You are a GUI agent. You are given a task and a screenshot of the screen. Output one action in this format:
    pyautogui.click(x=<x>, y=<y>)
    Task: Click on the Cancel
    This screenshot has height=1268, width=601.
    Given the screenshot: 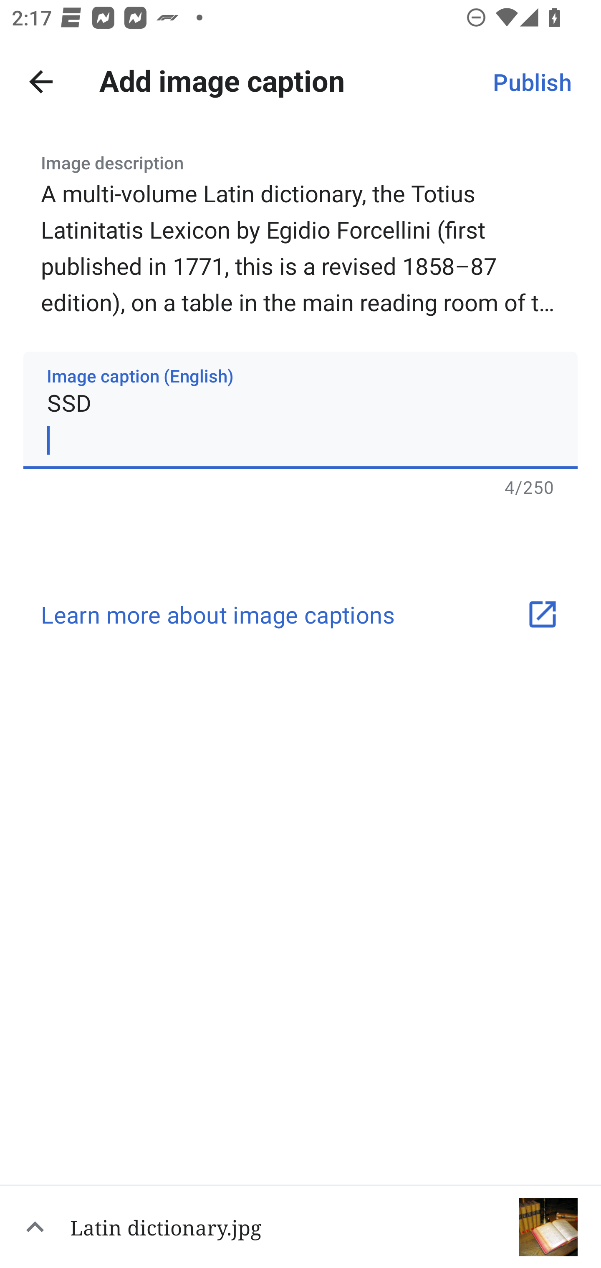 What is the action you would take?
    pyautogui.click(x=41, y=82)
    